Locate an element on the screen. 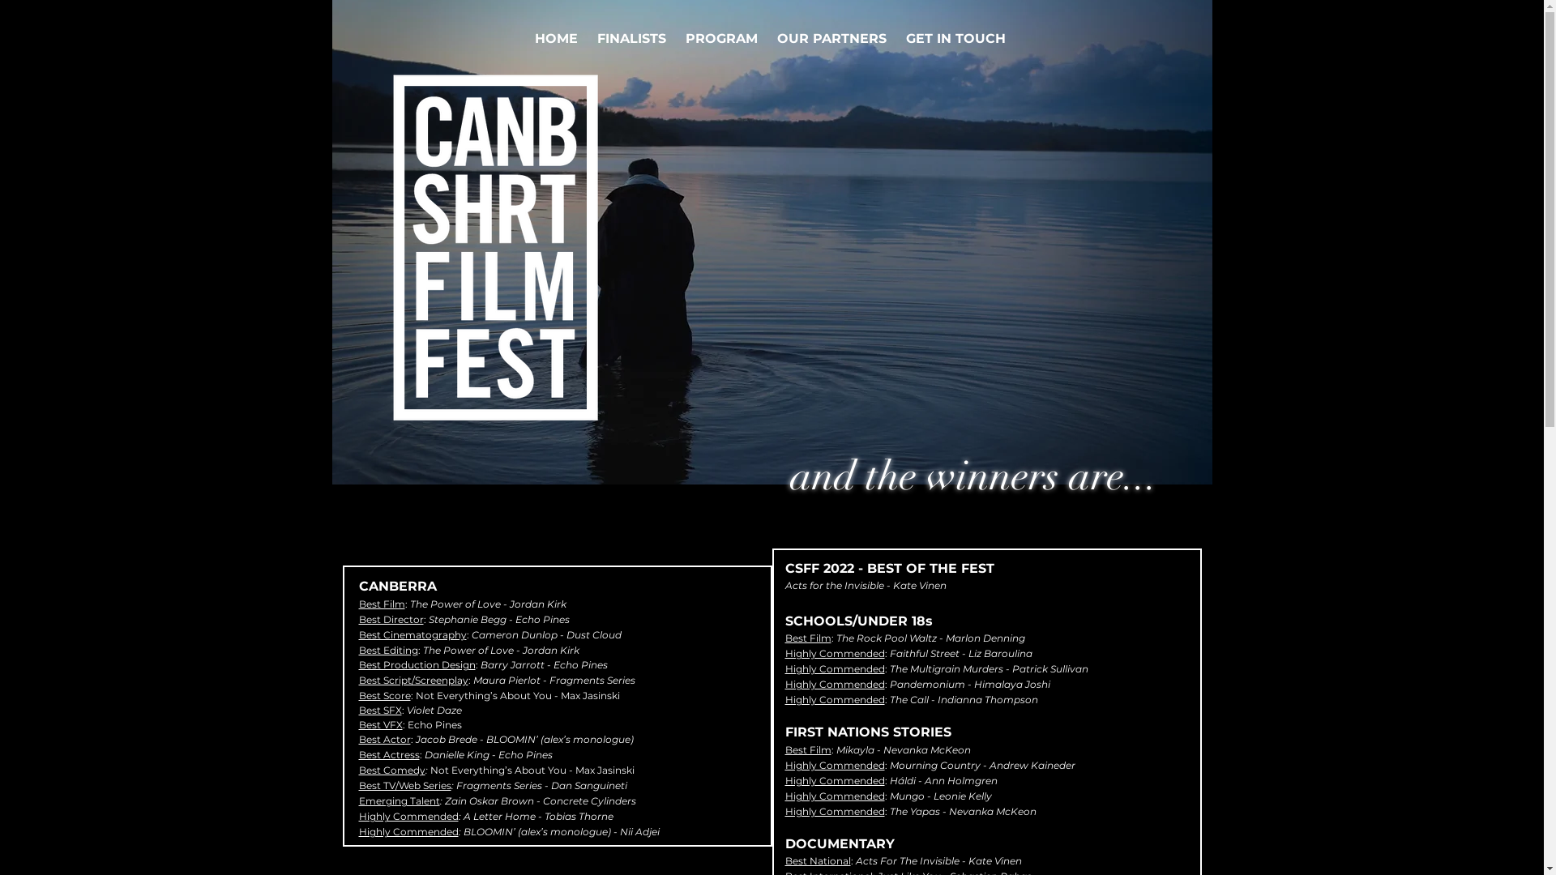  HOME is located at coordinates (556, 39).